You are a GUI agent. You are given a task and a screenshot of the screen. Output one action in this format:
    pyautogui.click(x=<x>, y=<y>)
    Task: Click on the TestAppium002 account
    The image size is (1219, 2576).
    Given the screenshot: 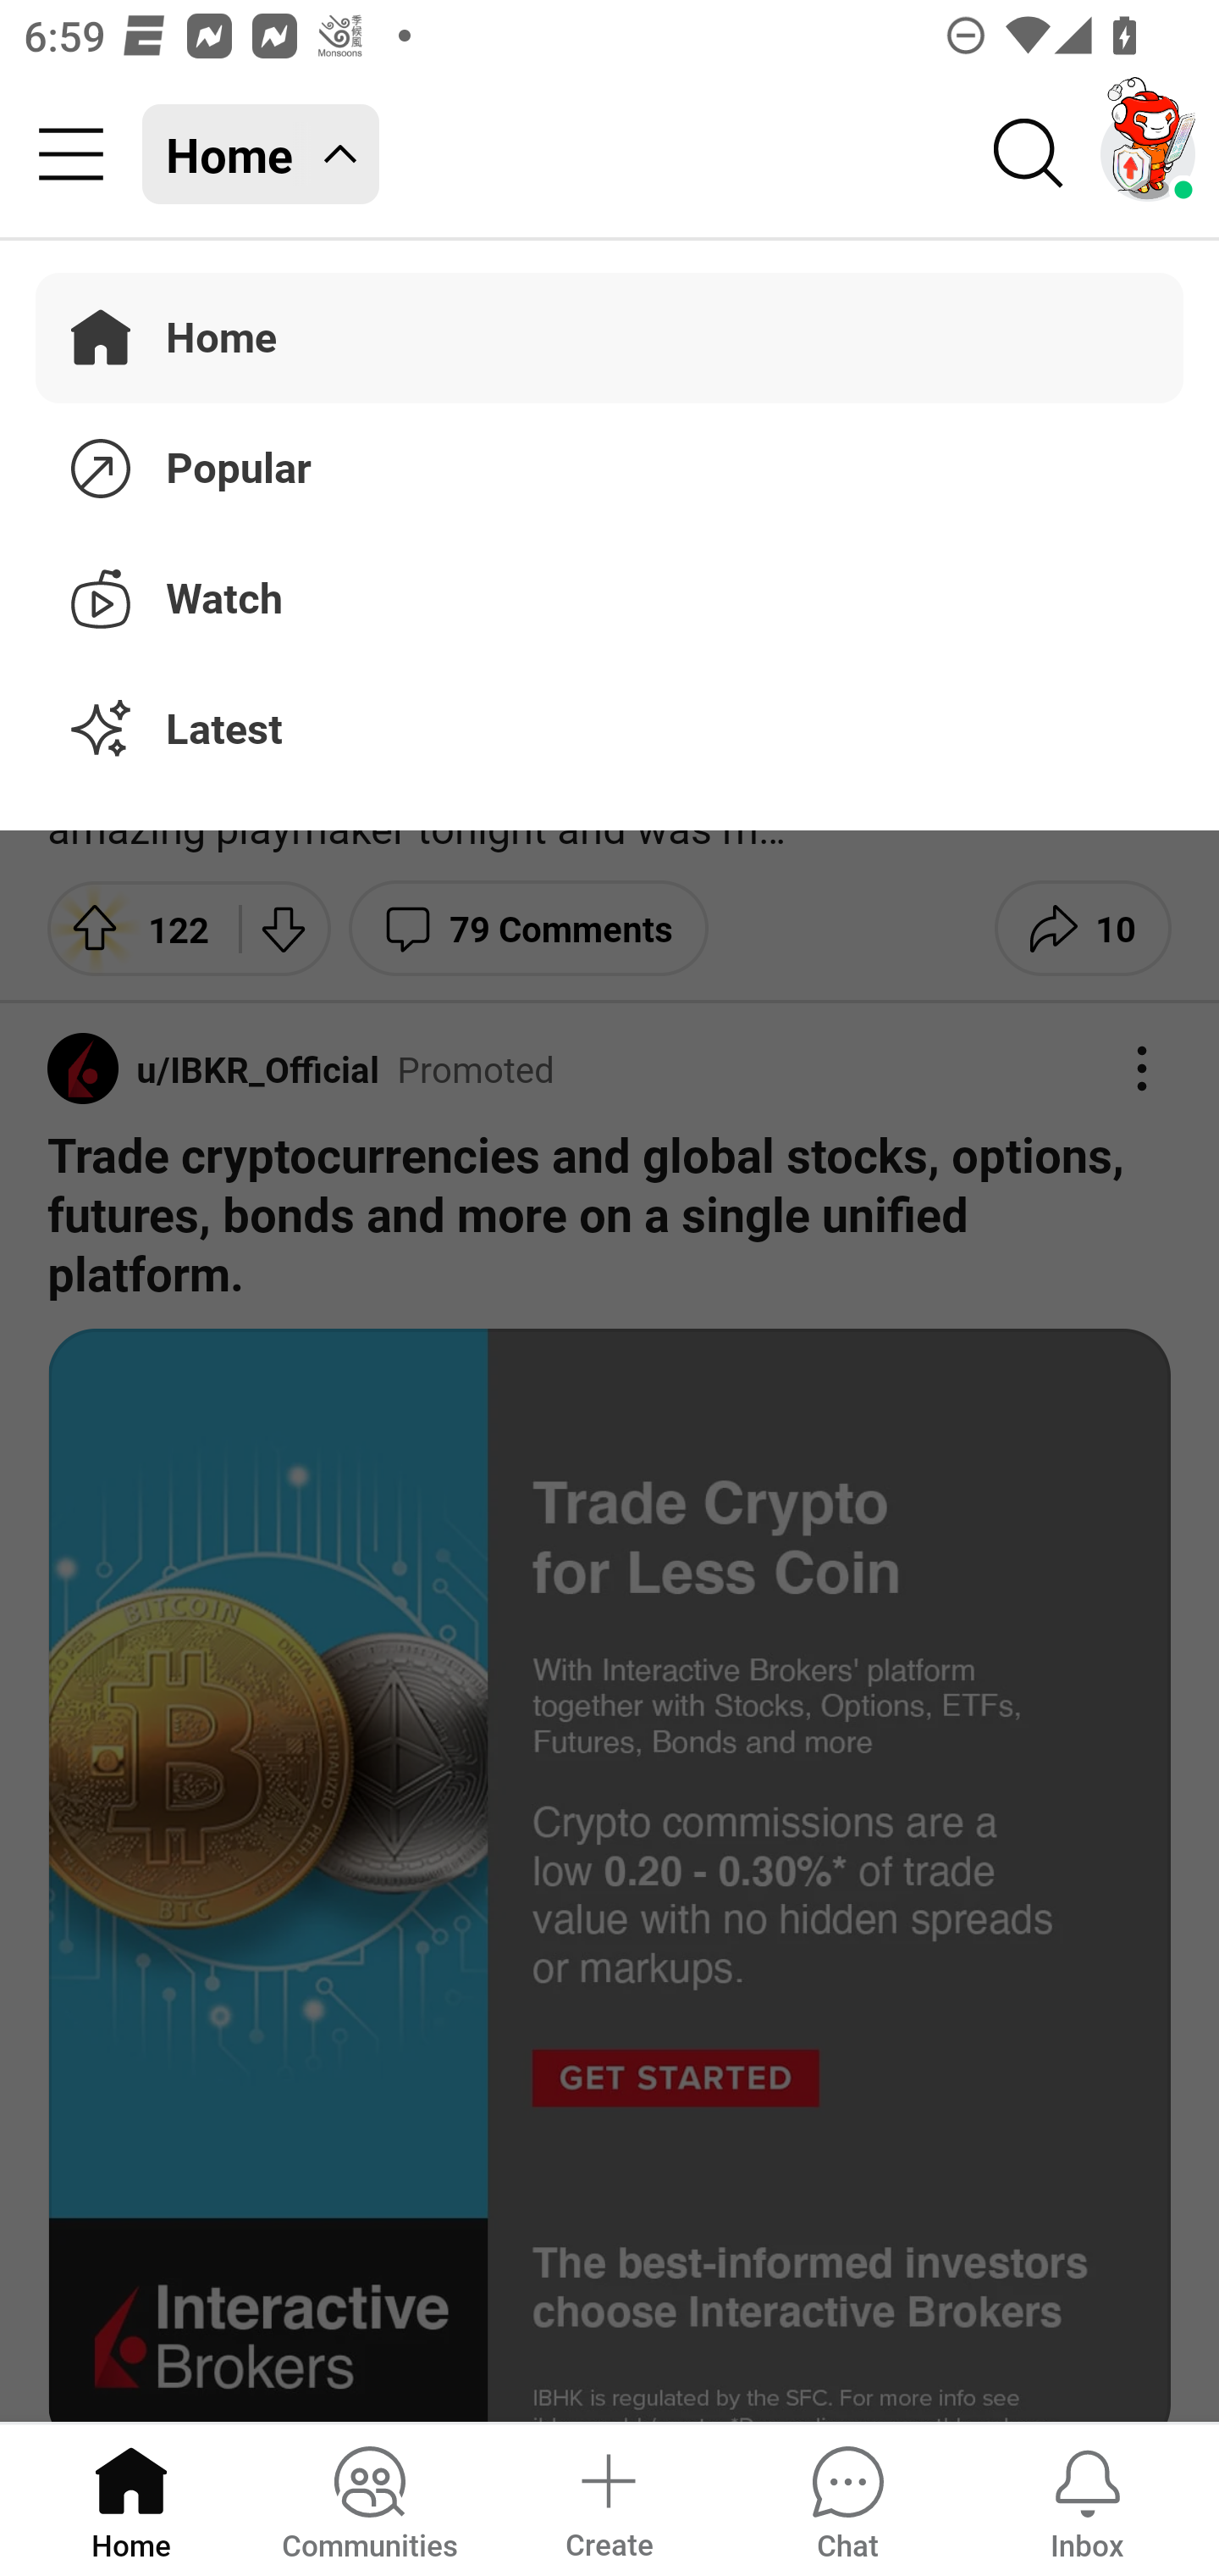 What is the action you would take?
    pyautogui.click(x=1148, y=154)
    